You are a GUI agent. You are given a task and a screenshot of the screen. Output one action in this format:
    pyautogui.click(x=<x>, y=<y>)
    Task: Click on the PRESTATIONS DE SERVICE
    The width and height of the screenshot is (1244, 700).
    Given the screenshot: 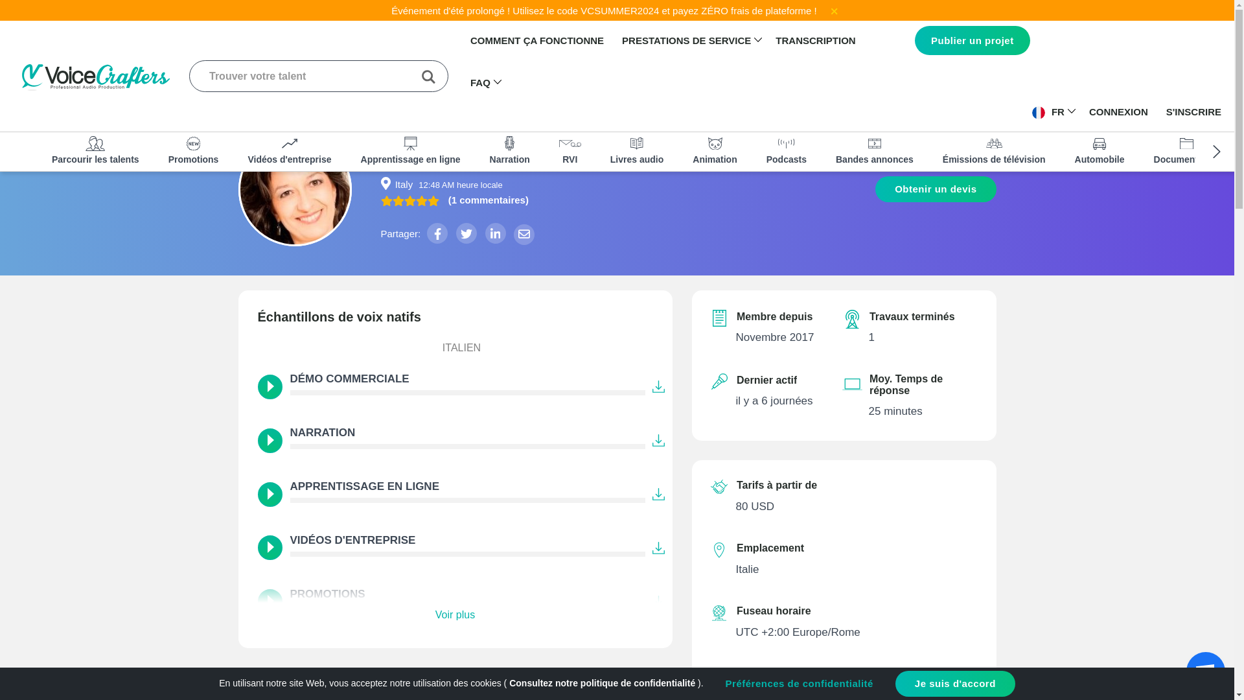 What is the action you would take?
    pyautogui.click(x=687, y=42)
    